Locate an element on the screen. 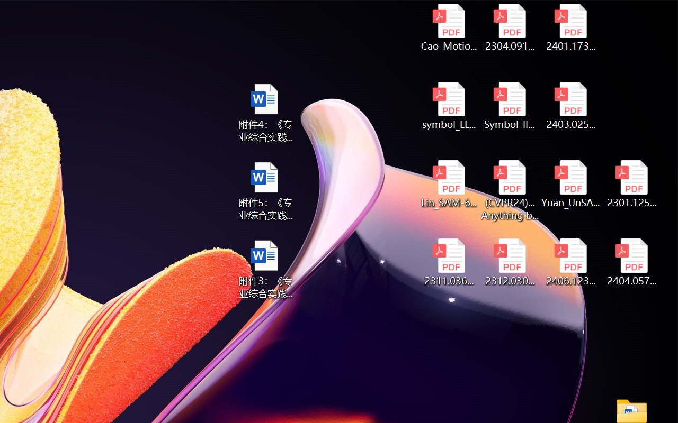 The height and width of the screenshot is (423, 678). Symbol-llm-v2.pdf is located at coordinates (510, 106).